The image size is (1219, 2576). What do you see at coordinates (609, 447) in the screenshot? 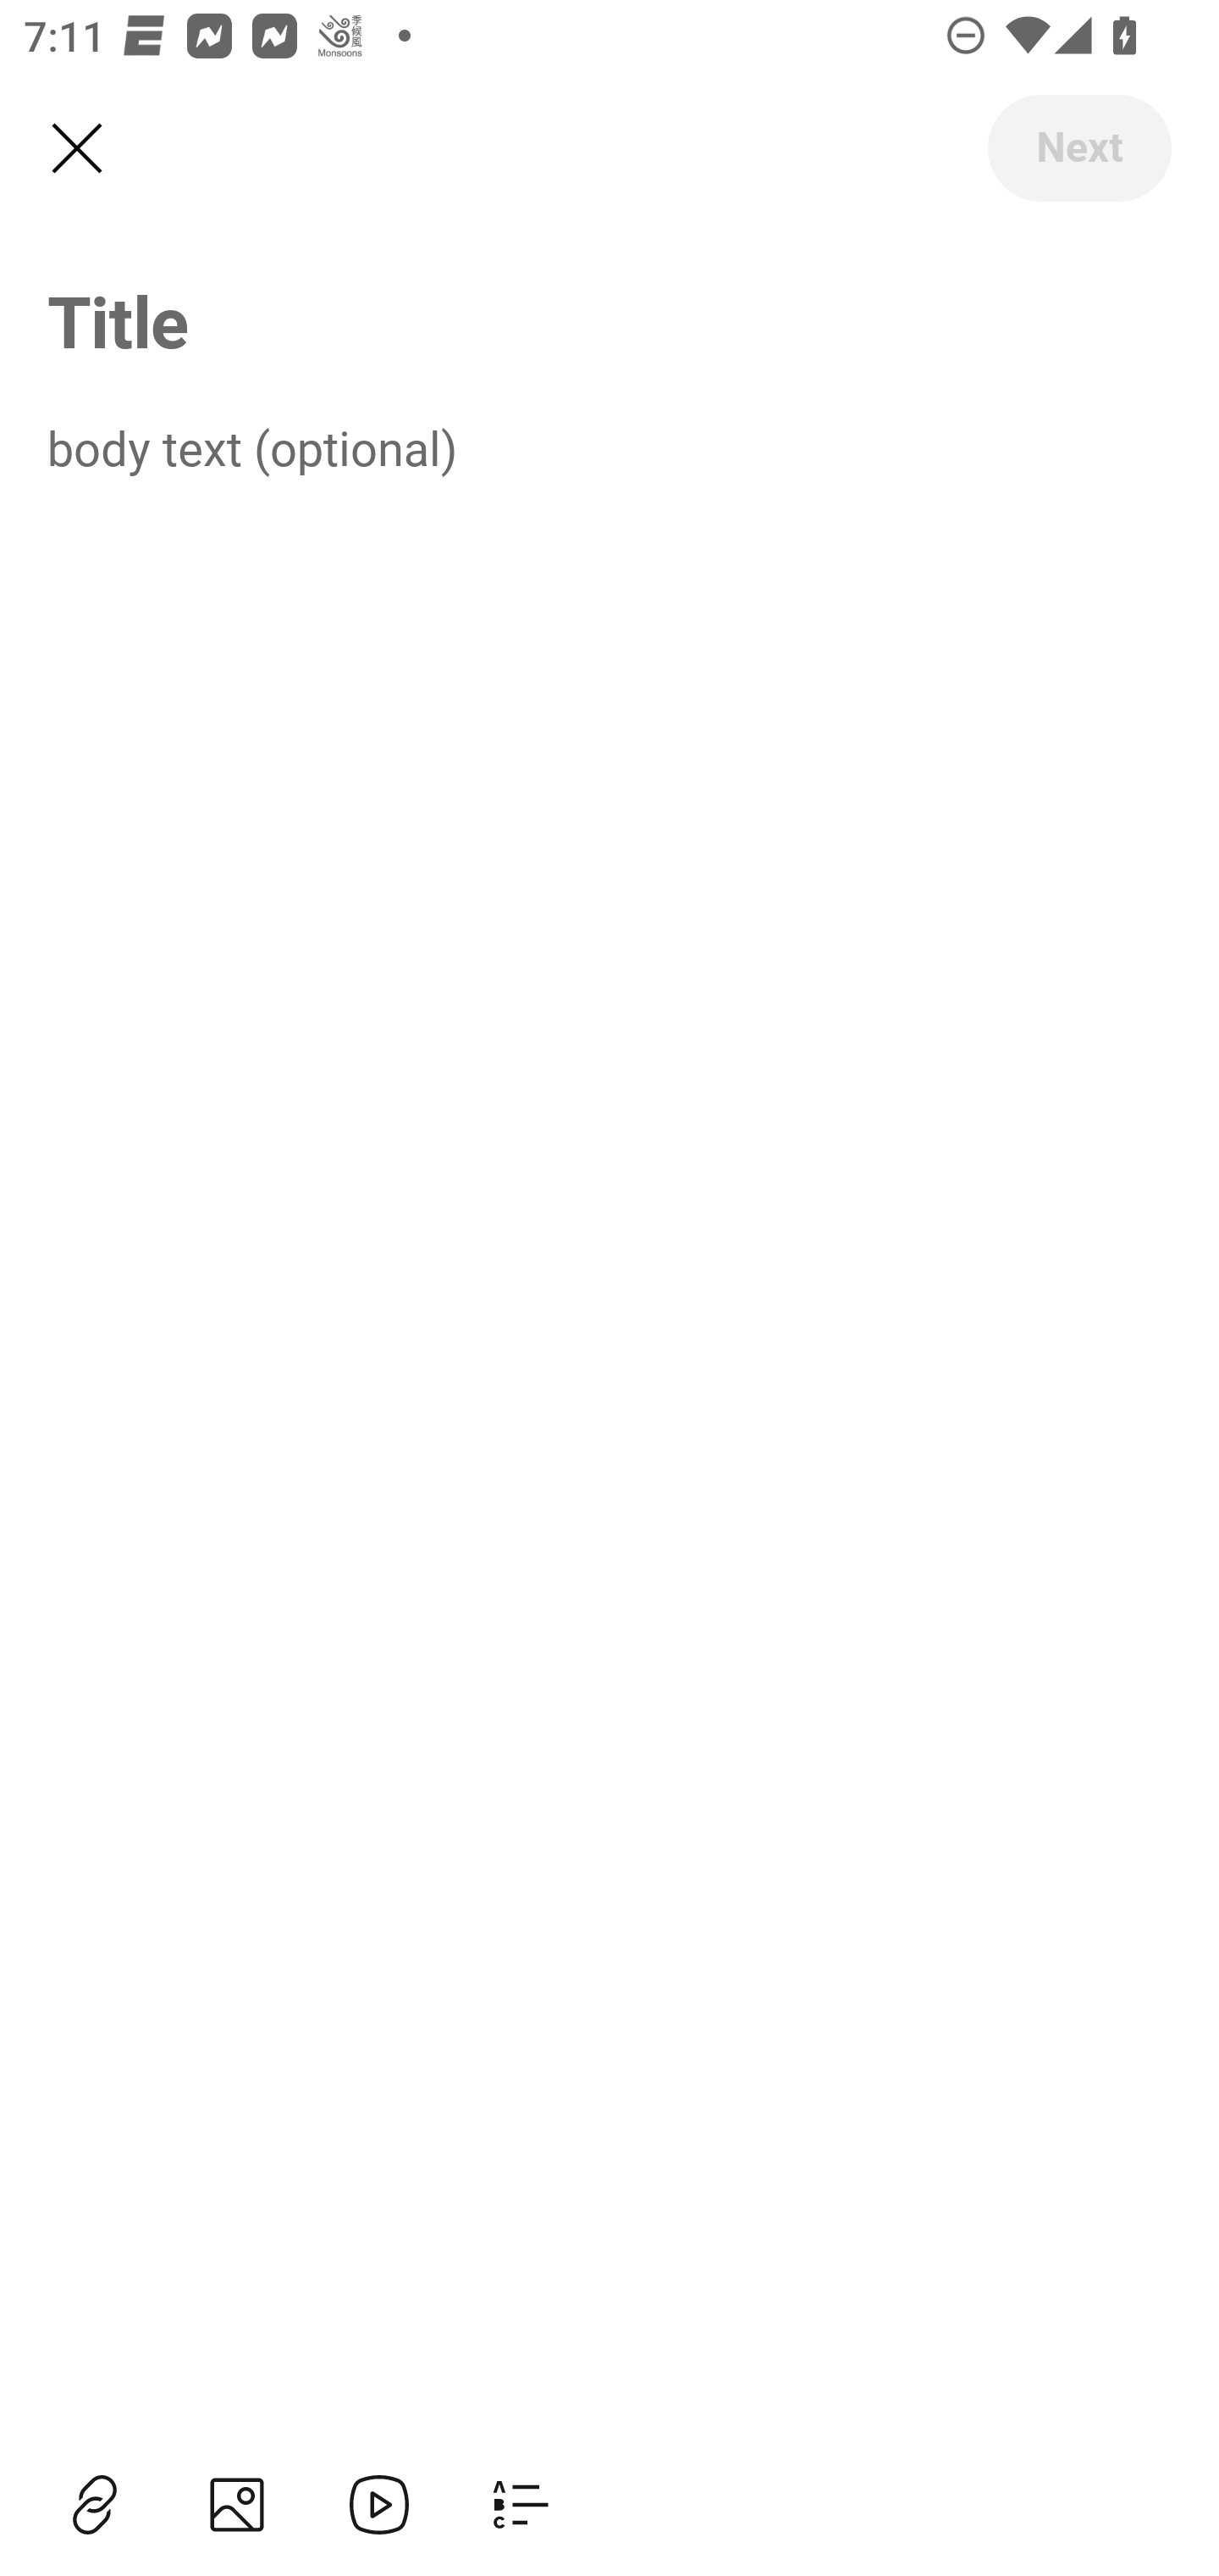
I see `body text (optional)` at bounding box center [609, 447].